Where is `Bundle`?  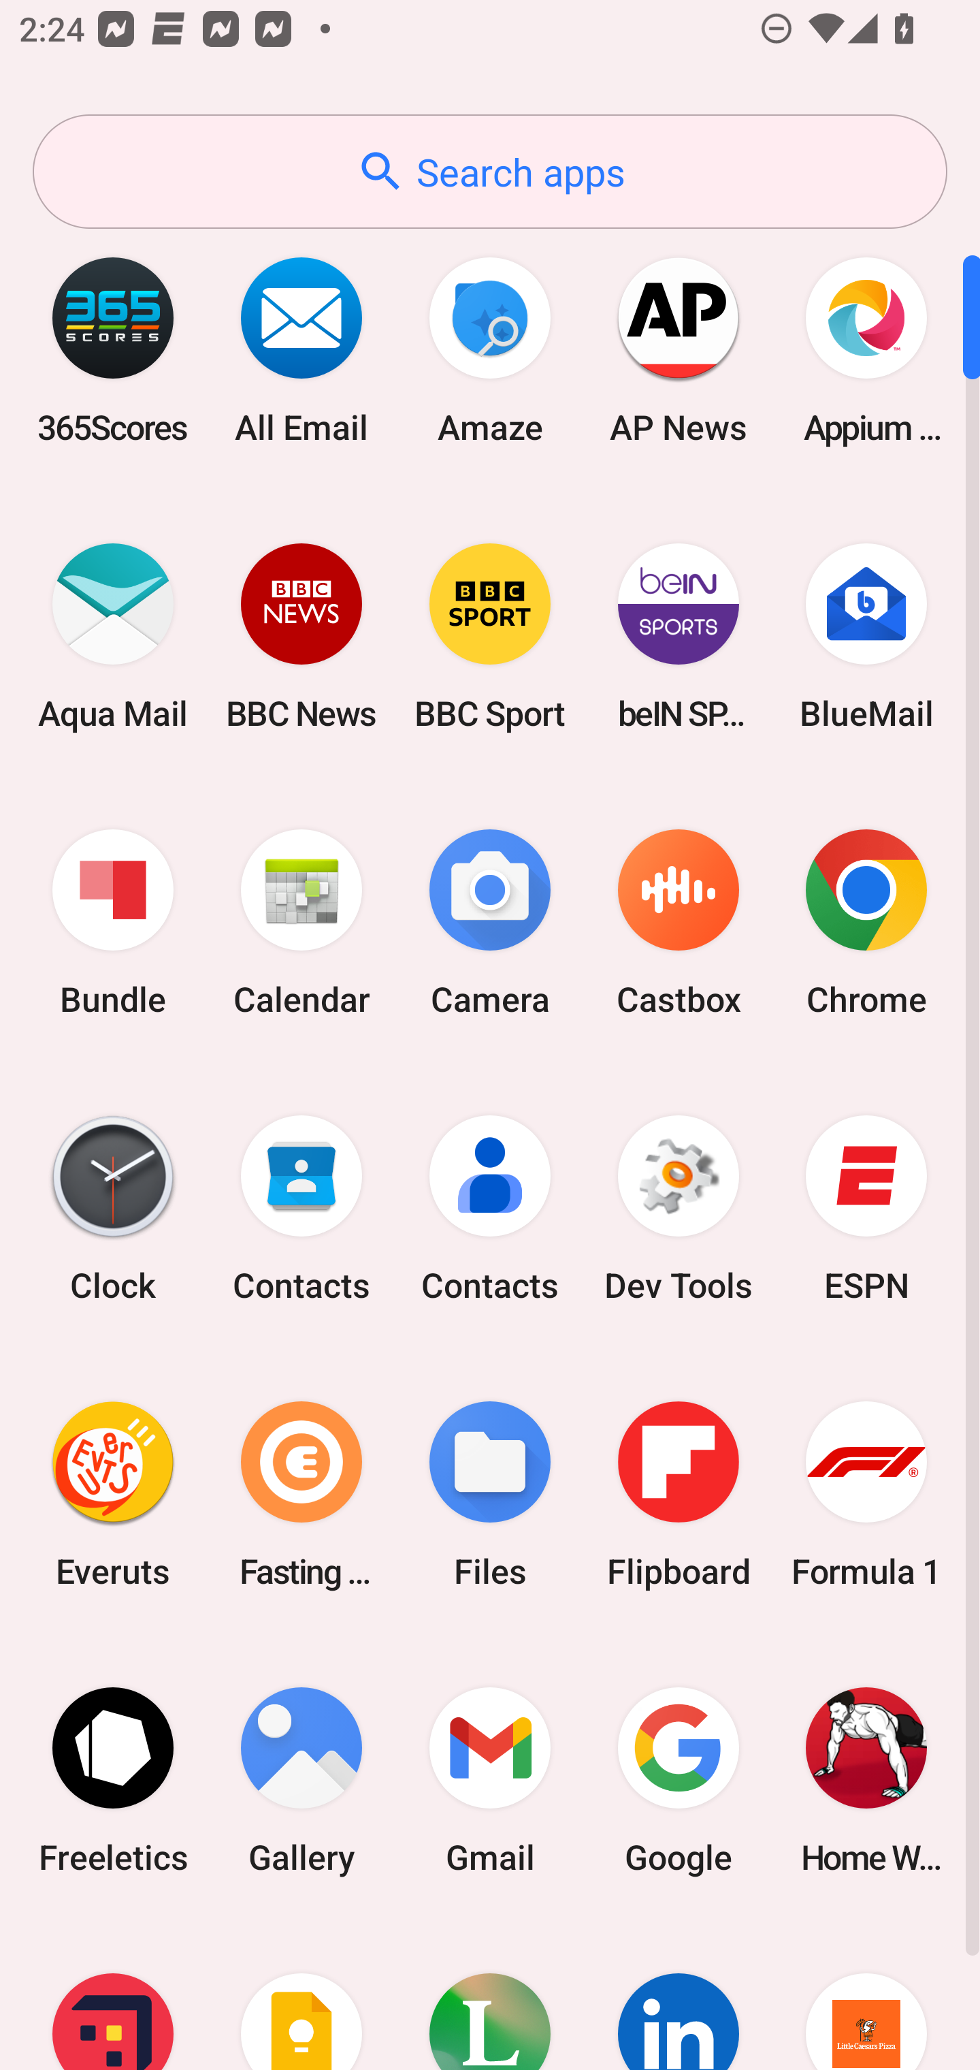
Bundle is located at coordinates (113, 923).